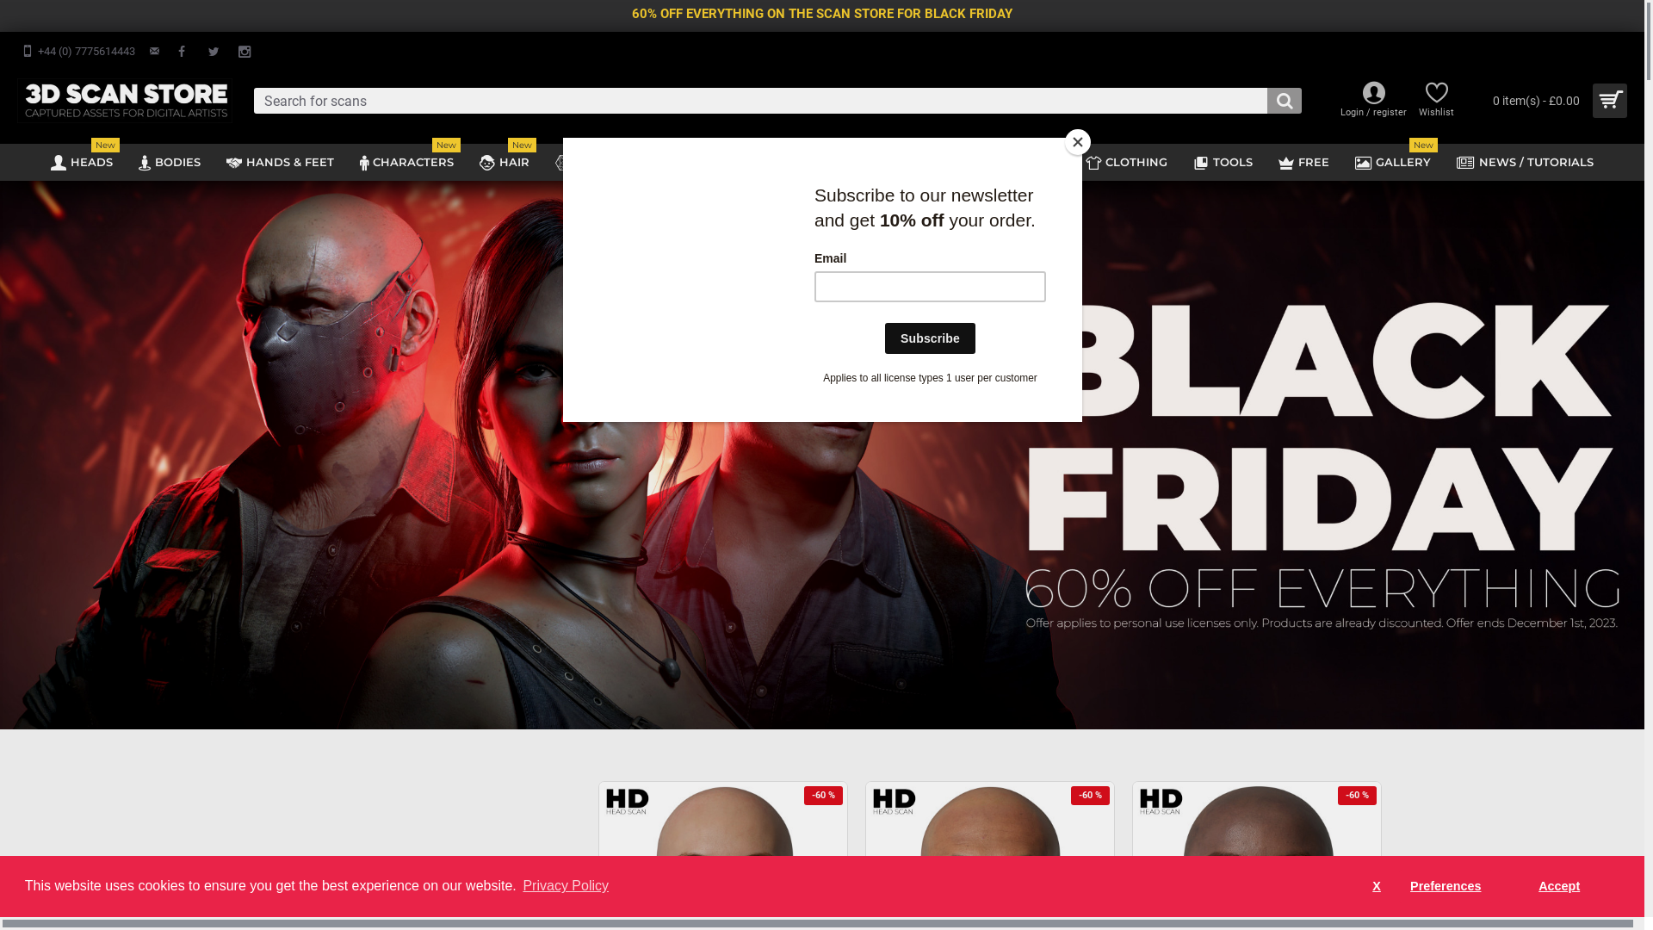 This screenshot has height=930, width=1653. What do you see at coordinates (1526, 162) in the screenshot?
I see `NEWS / TUTORIALS` at bounding box center [1526, 162].